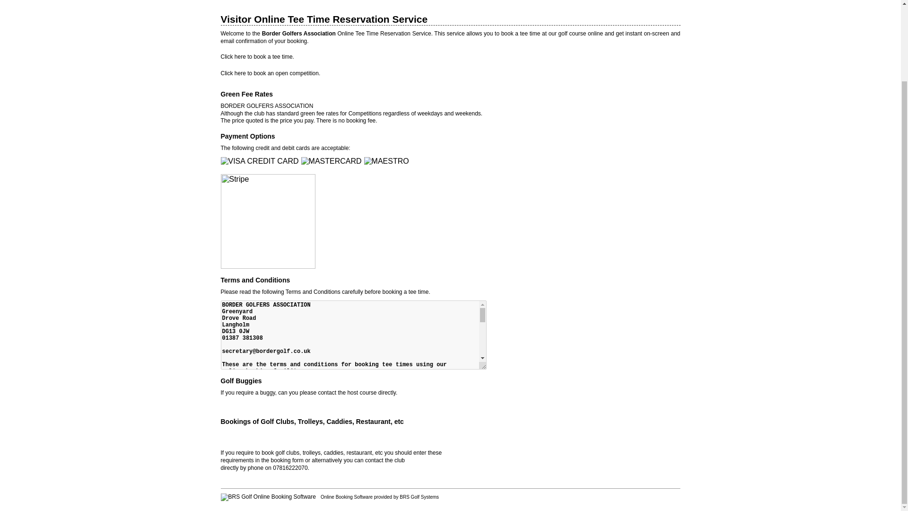  Describe the element at coordinates (257, 57) in the screenshot. I see `Click here to book a tee time.` at that location.